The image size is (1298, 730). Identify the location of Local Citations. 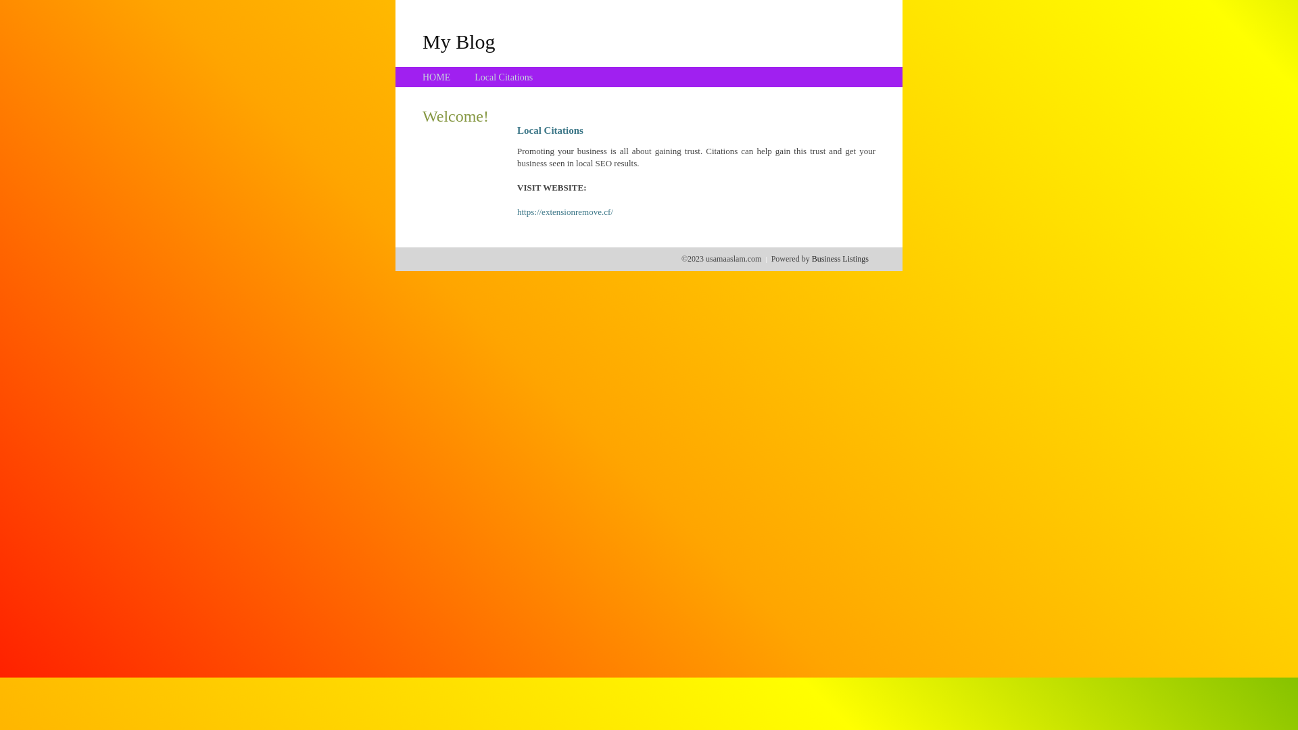
(504, 77).